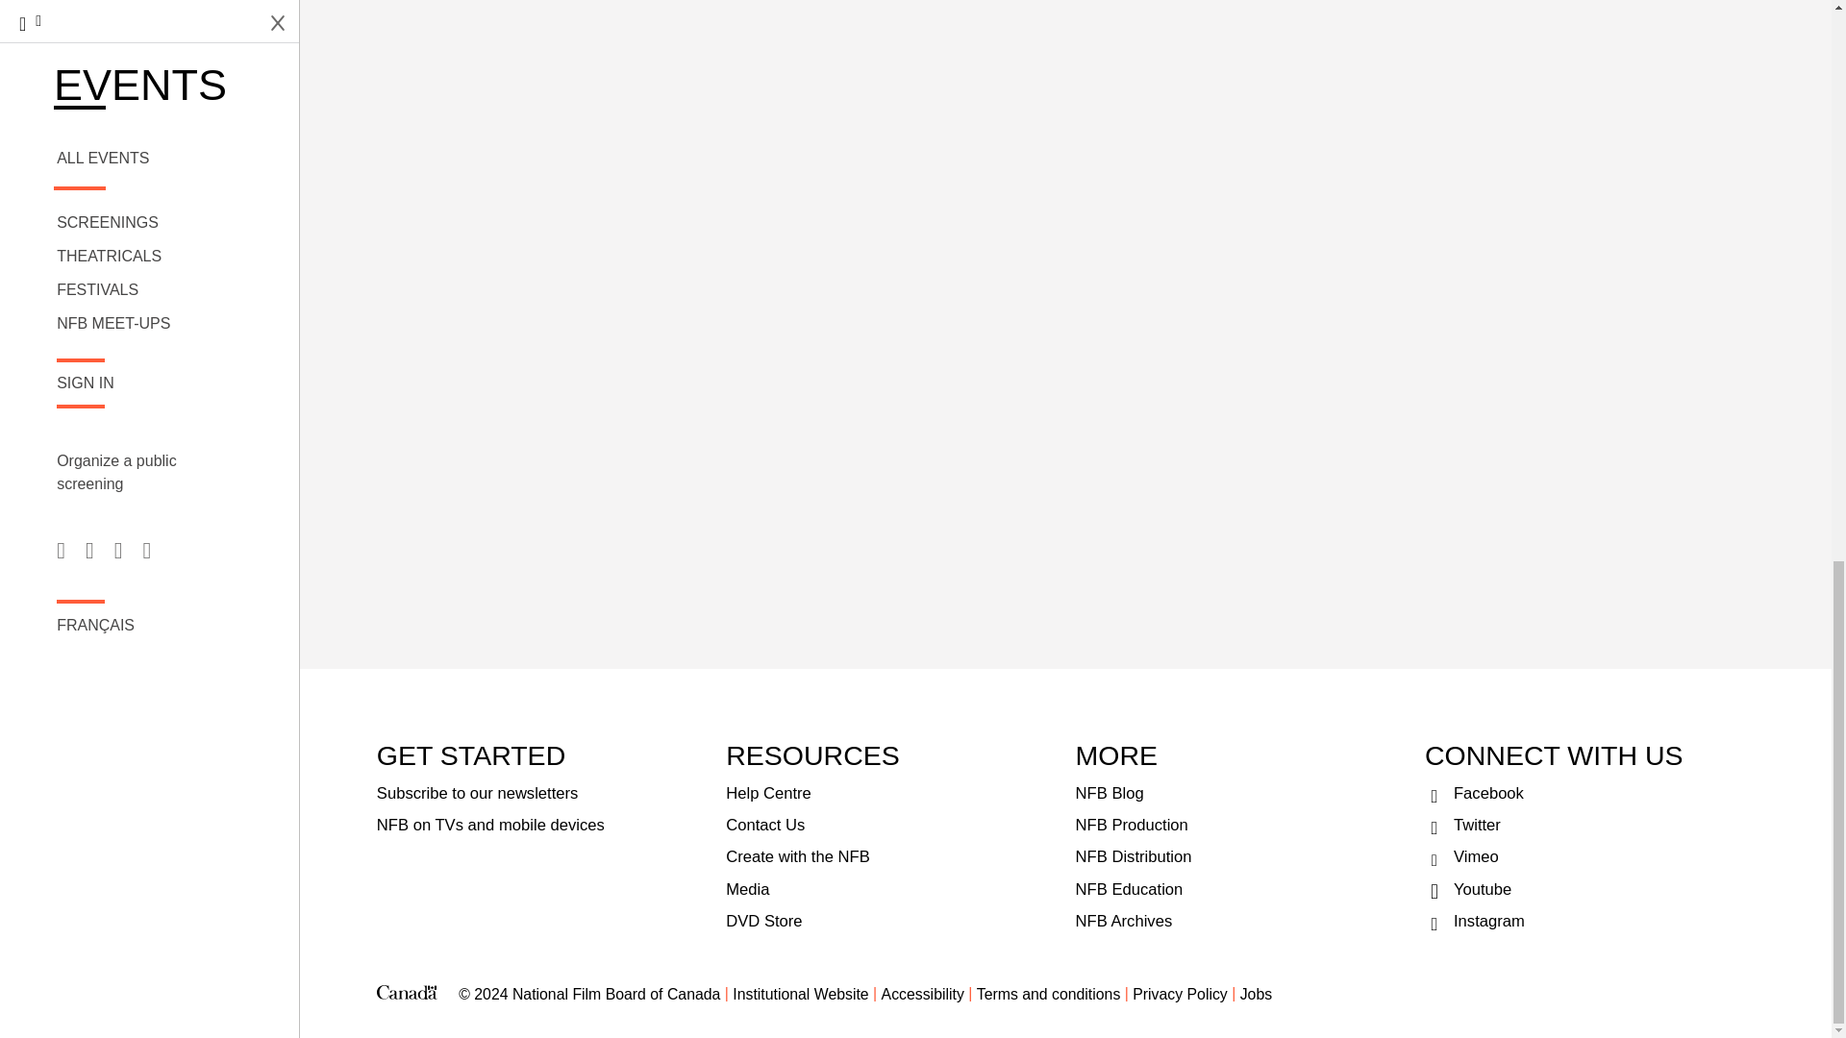  I want to click on Subscribe to our newsletters, so click(541, 793).